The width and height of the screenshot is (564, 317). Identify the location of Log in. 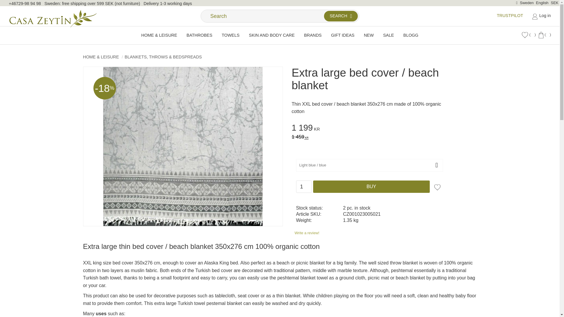
(541, 16).